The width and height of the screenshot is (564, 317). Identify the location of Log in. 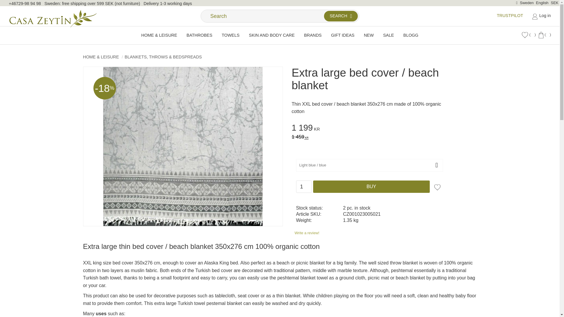
(541, 16).